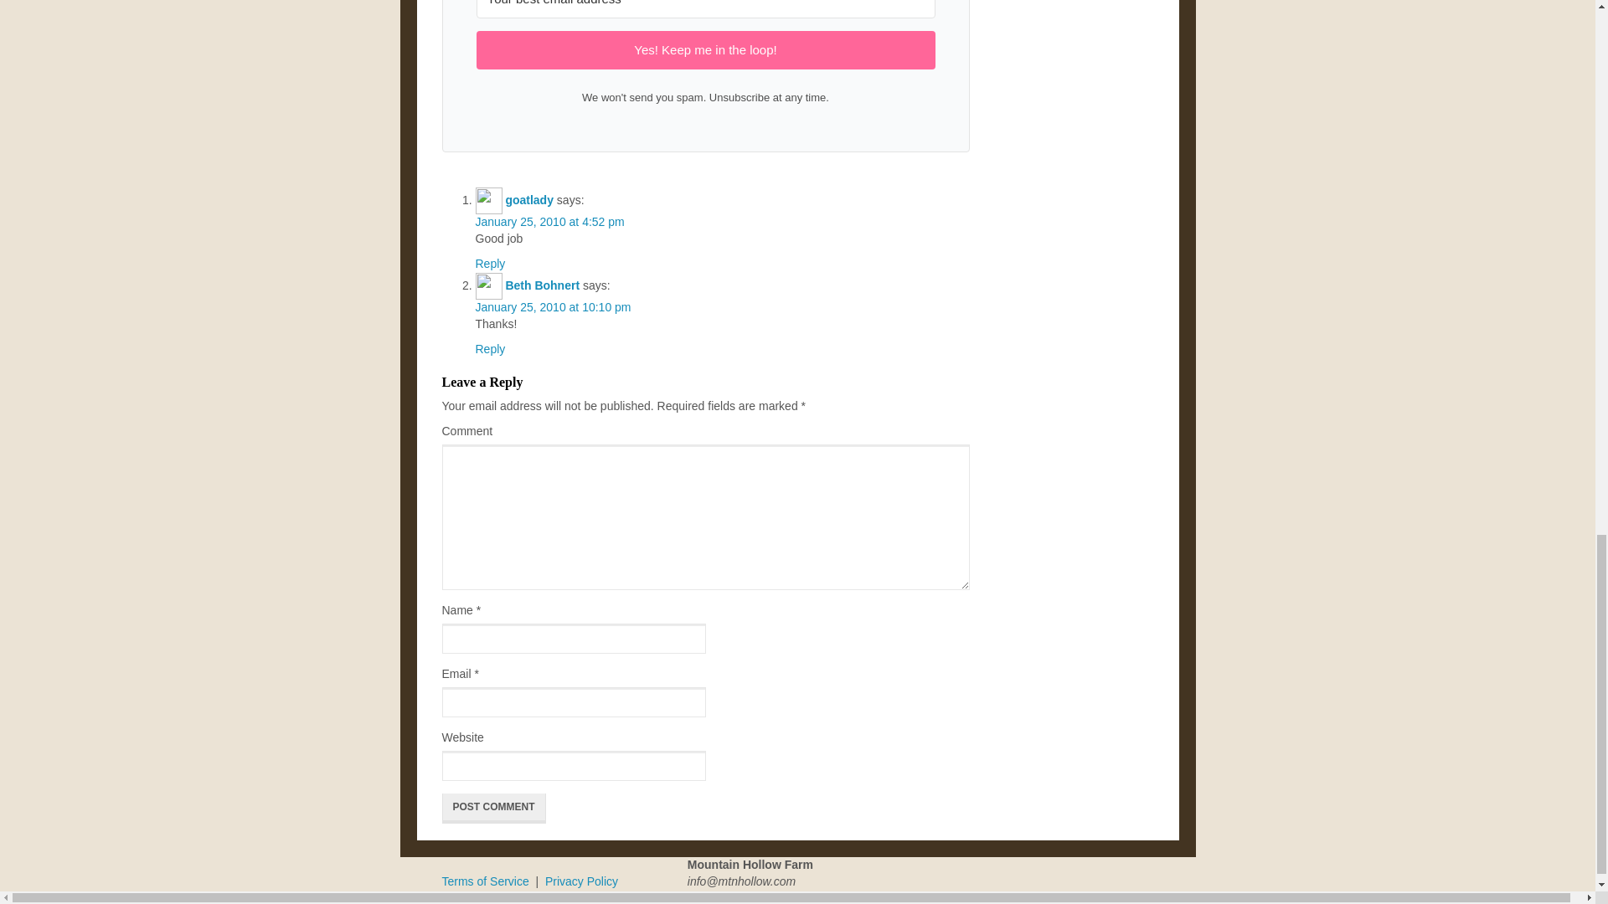 The image size is (1608, 904). Describe the element at coordinates (491, 349) in the screenshot. I see `Reply` at that location.